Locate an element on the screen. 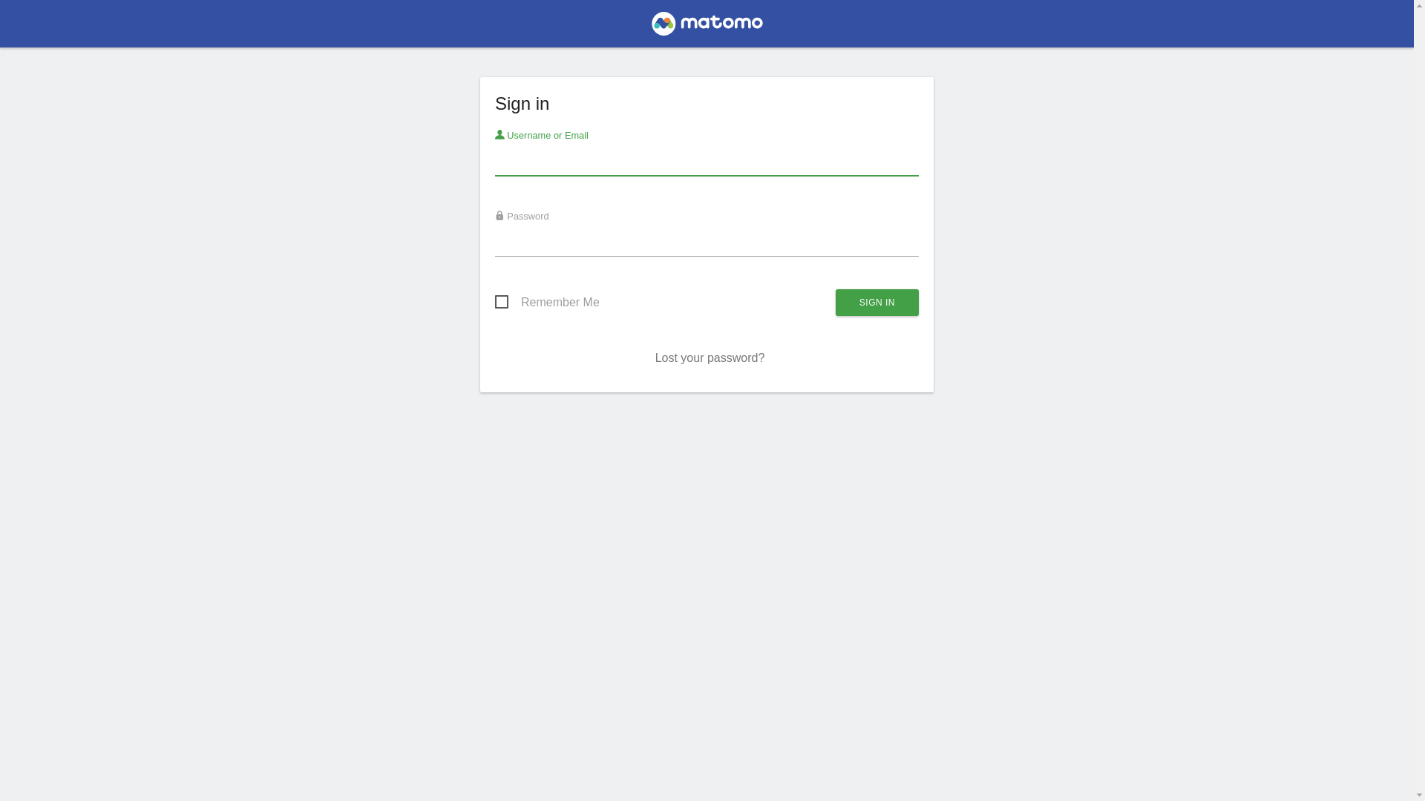 The width and height of the screenshot is (1425, 801). Lost your password? is located at coordinates (710, 357).